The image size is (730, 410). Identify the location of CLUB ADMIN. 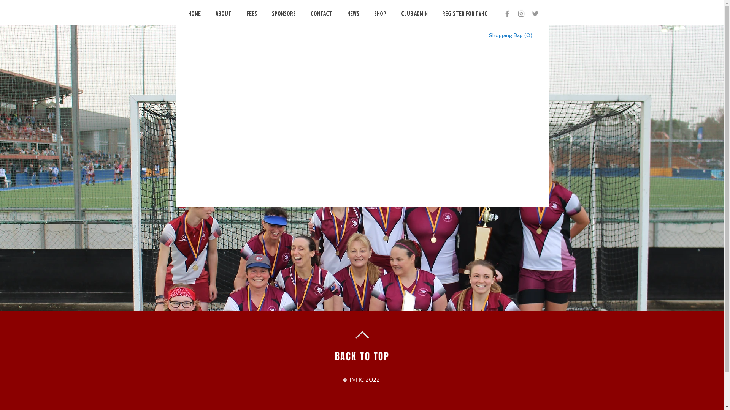
(415, 14).